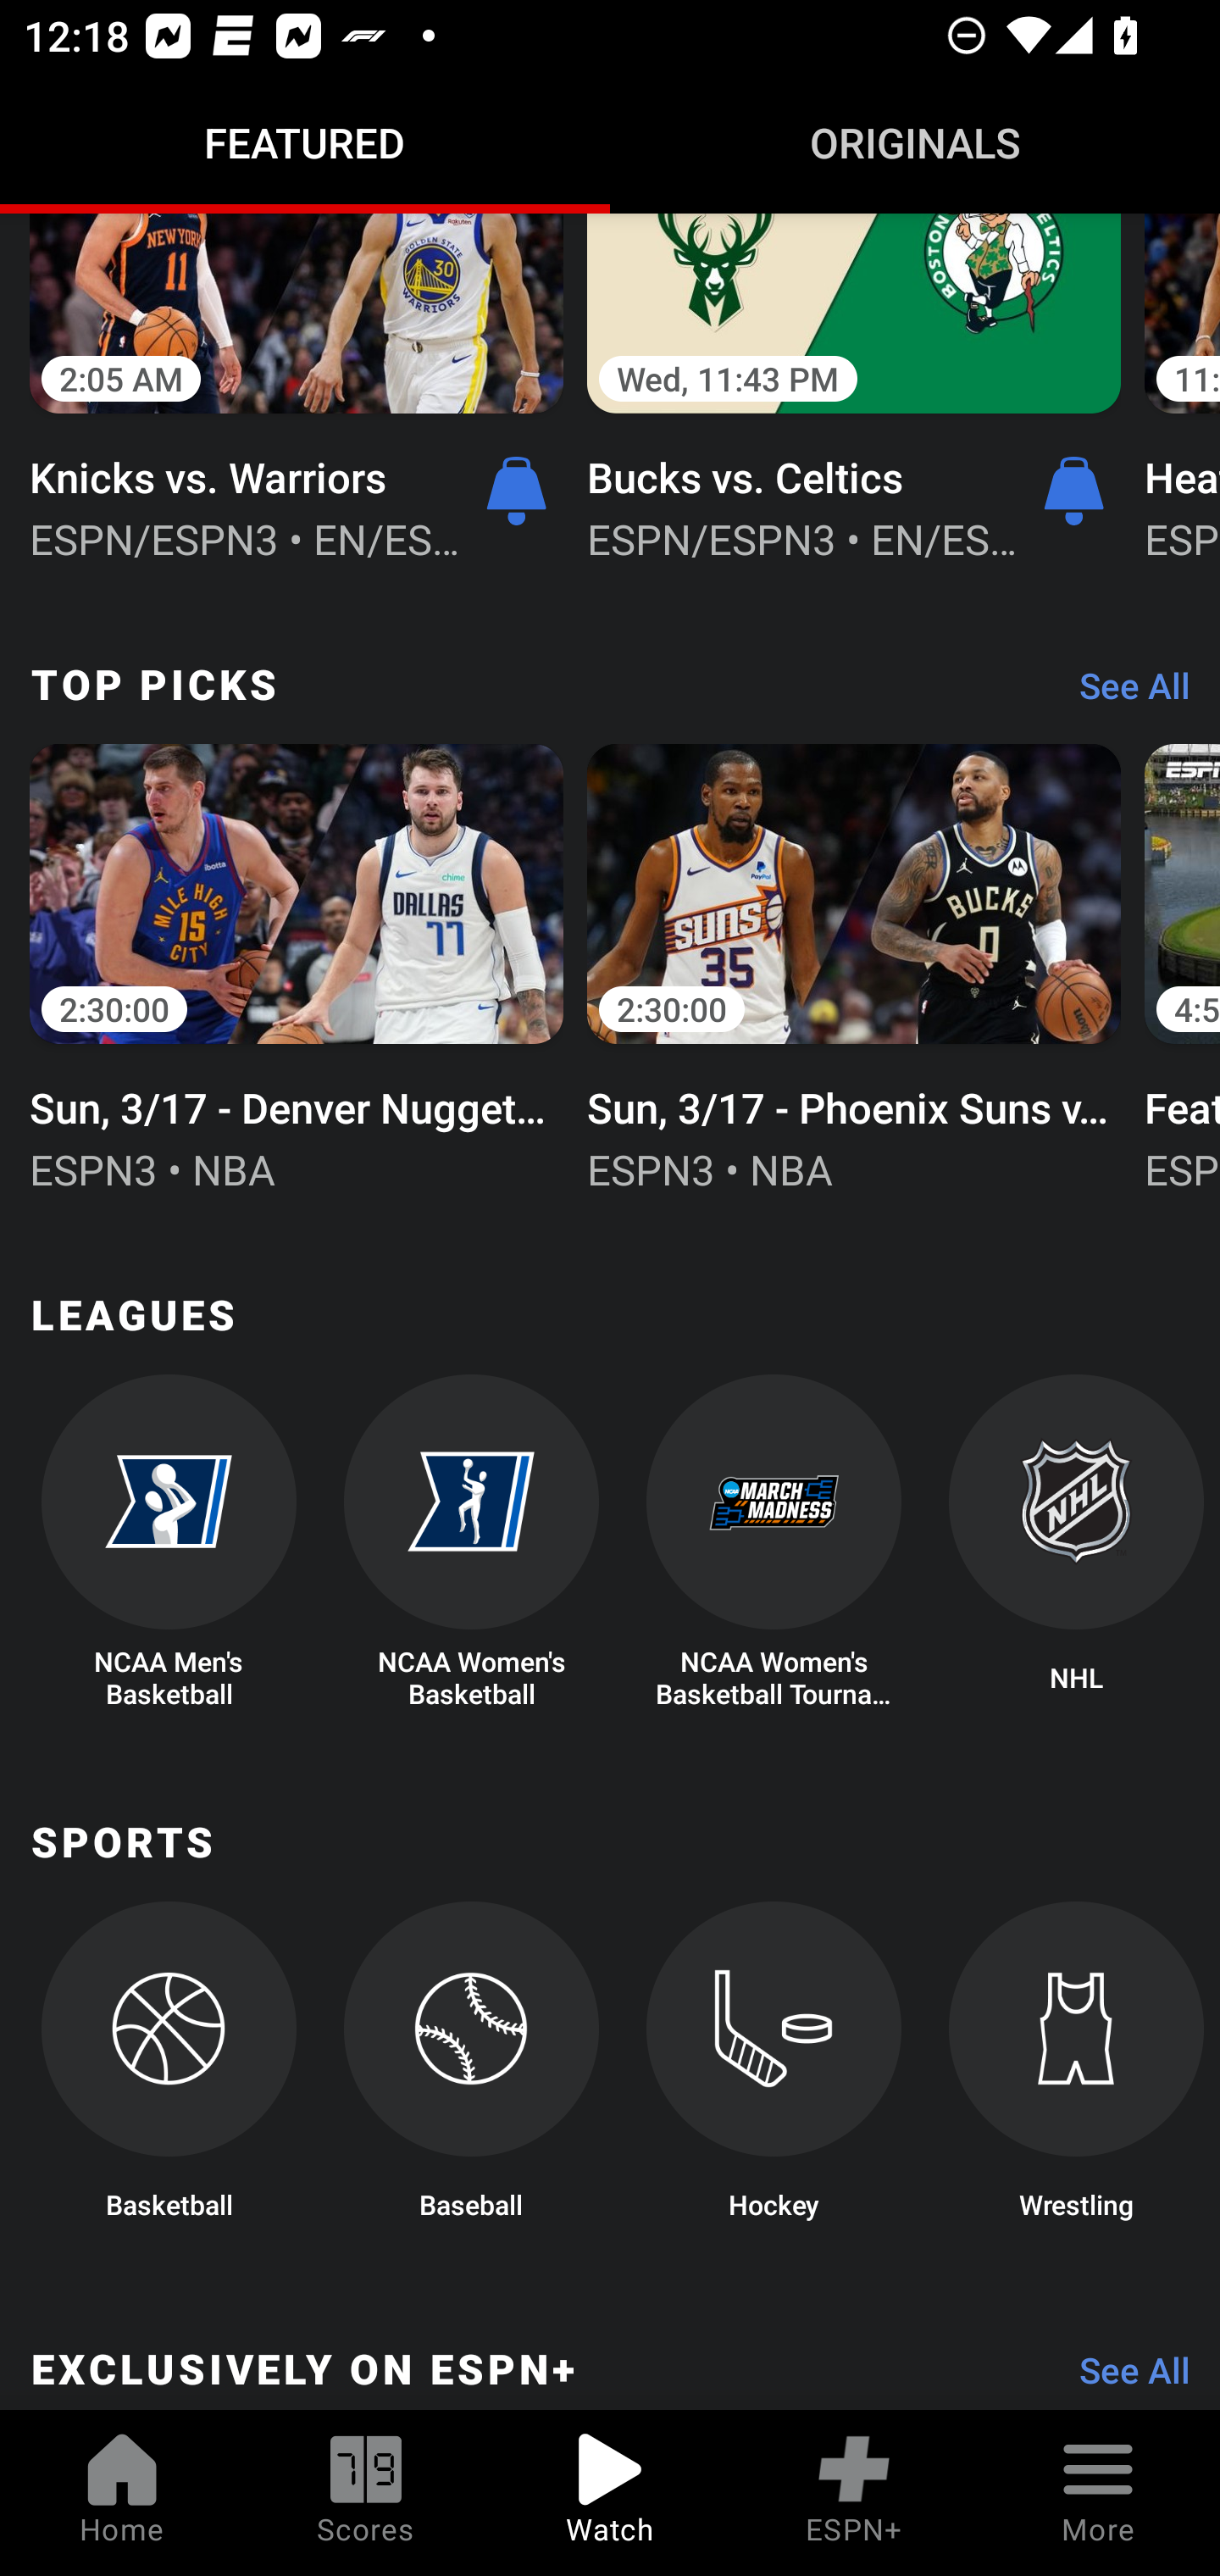 The image size is (1220, 2576). I want to click on Baseball, so click(471, 2069).